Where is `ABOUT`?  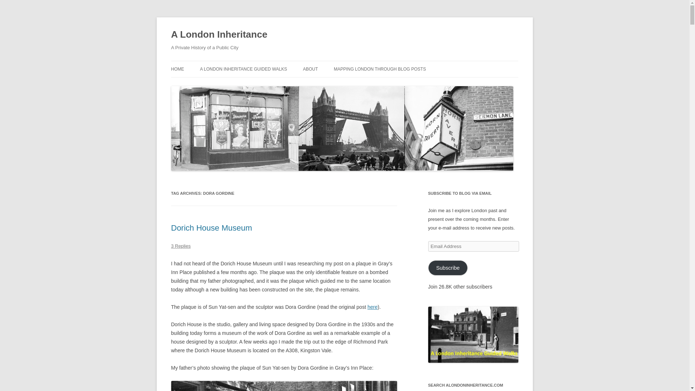
ABOUT is located at coordinates (310, 69).